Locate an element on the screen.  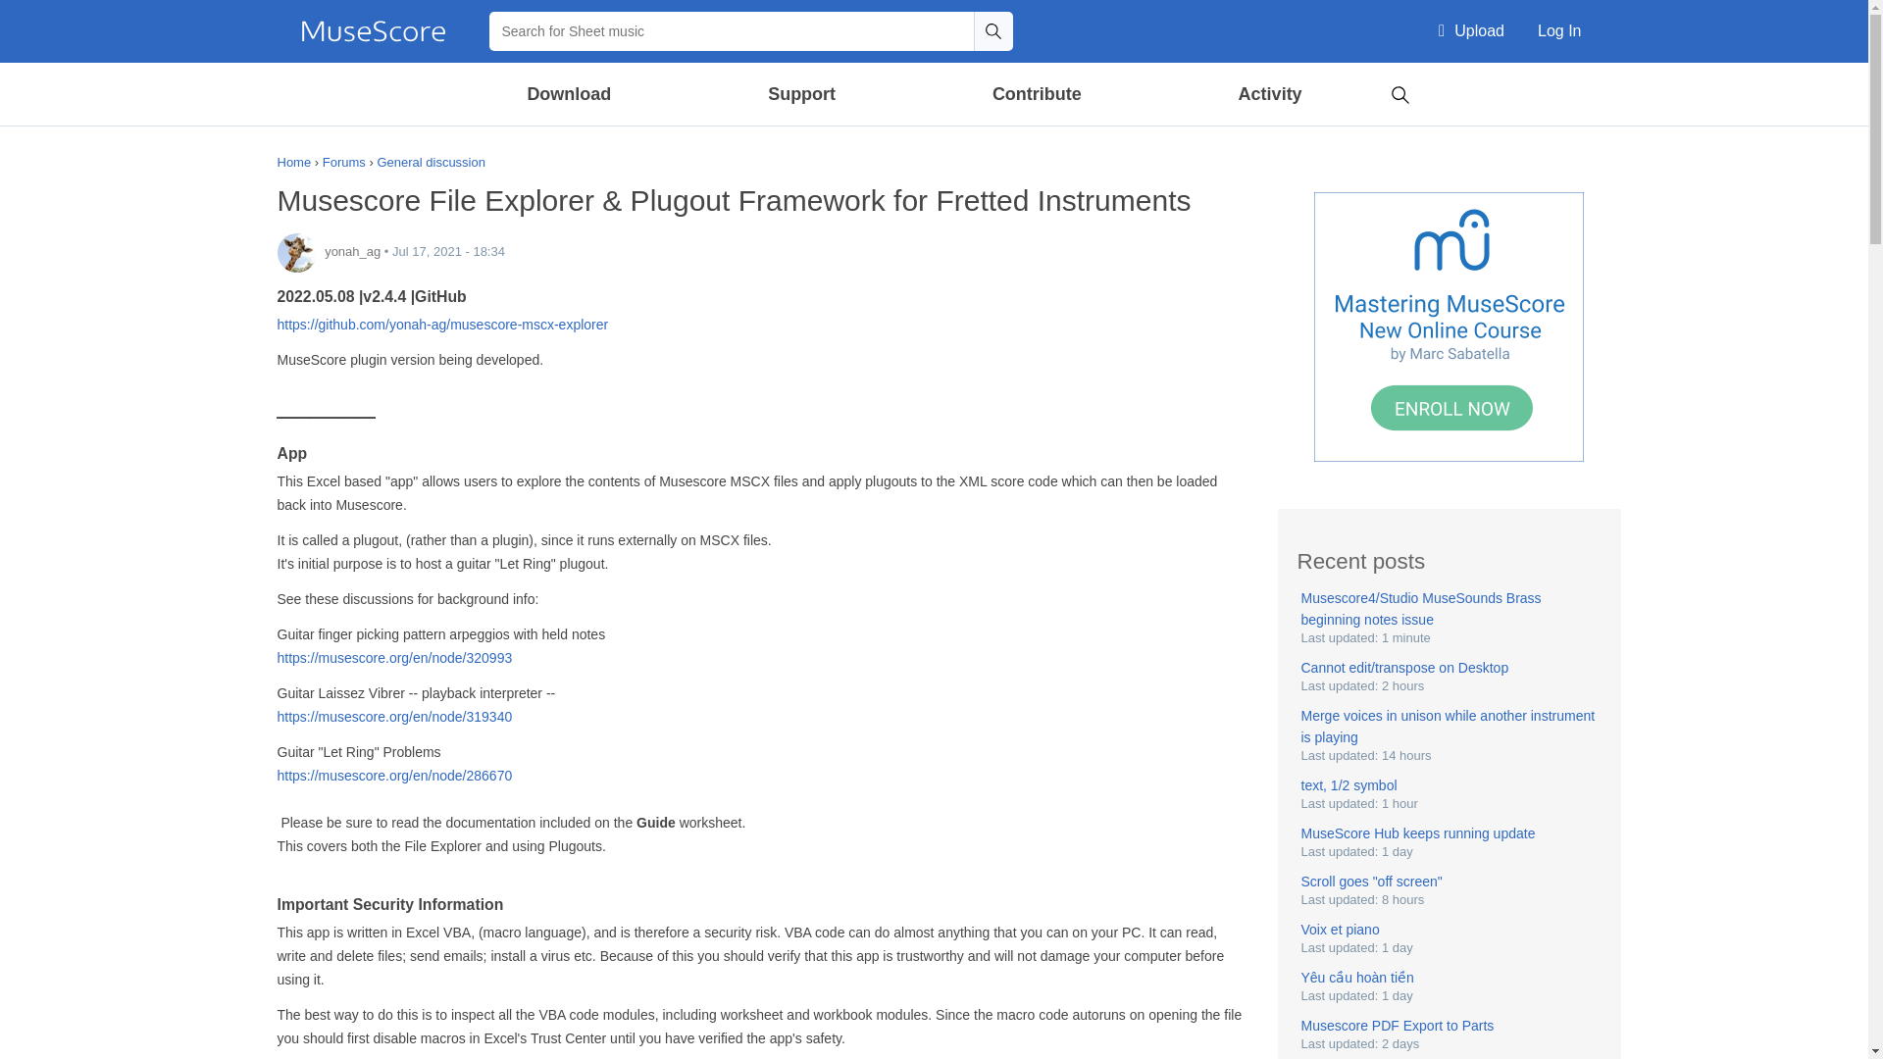
Log In is located at coordinates (1559, 31).